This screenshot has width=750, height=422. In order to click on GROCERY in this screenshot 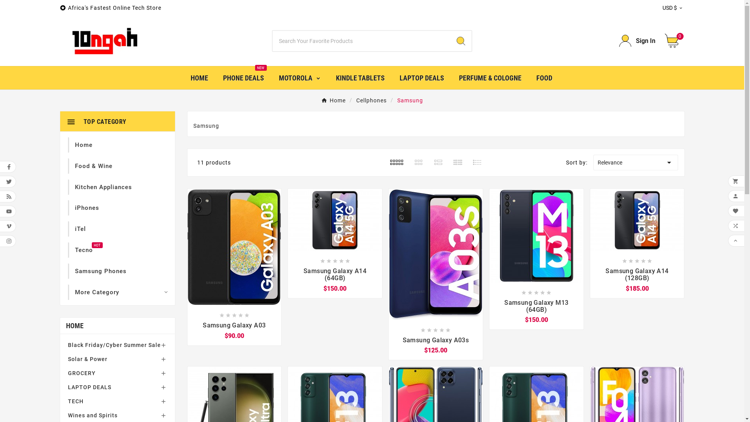, I will do `click(118, 373)`.